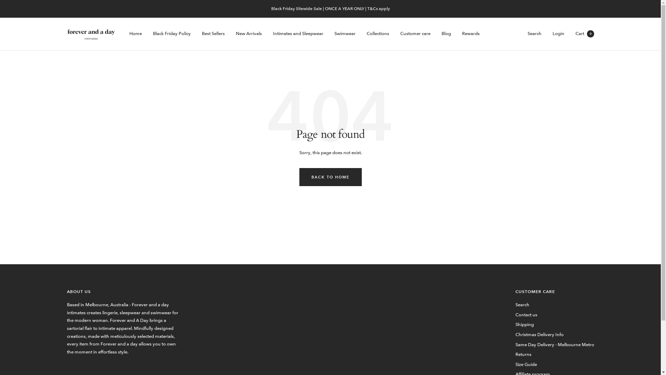  What do you see at coordinates (523, 355) in the screenshot?
I see `Returns` at bounding box center [523, 355].